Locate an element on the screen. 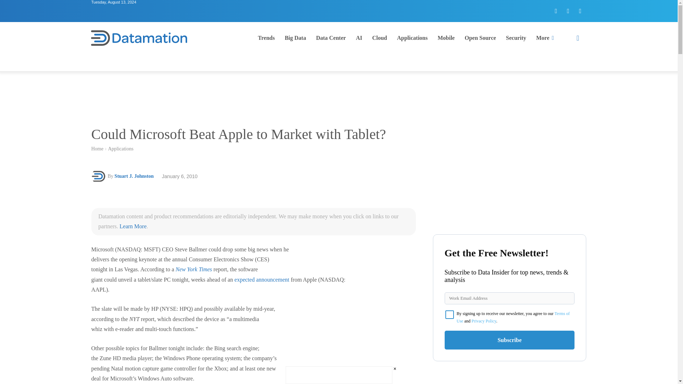 The image size is (683, 384). View all posts in Applications is located at coordinates (121, 149).